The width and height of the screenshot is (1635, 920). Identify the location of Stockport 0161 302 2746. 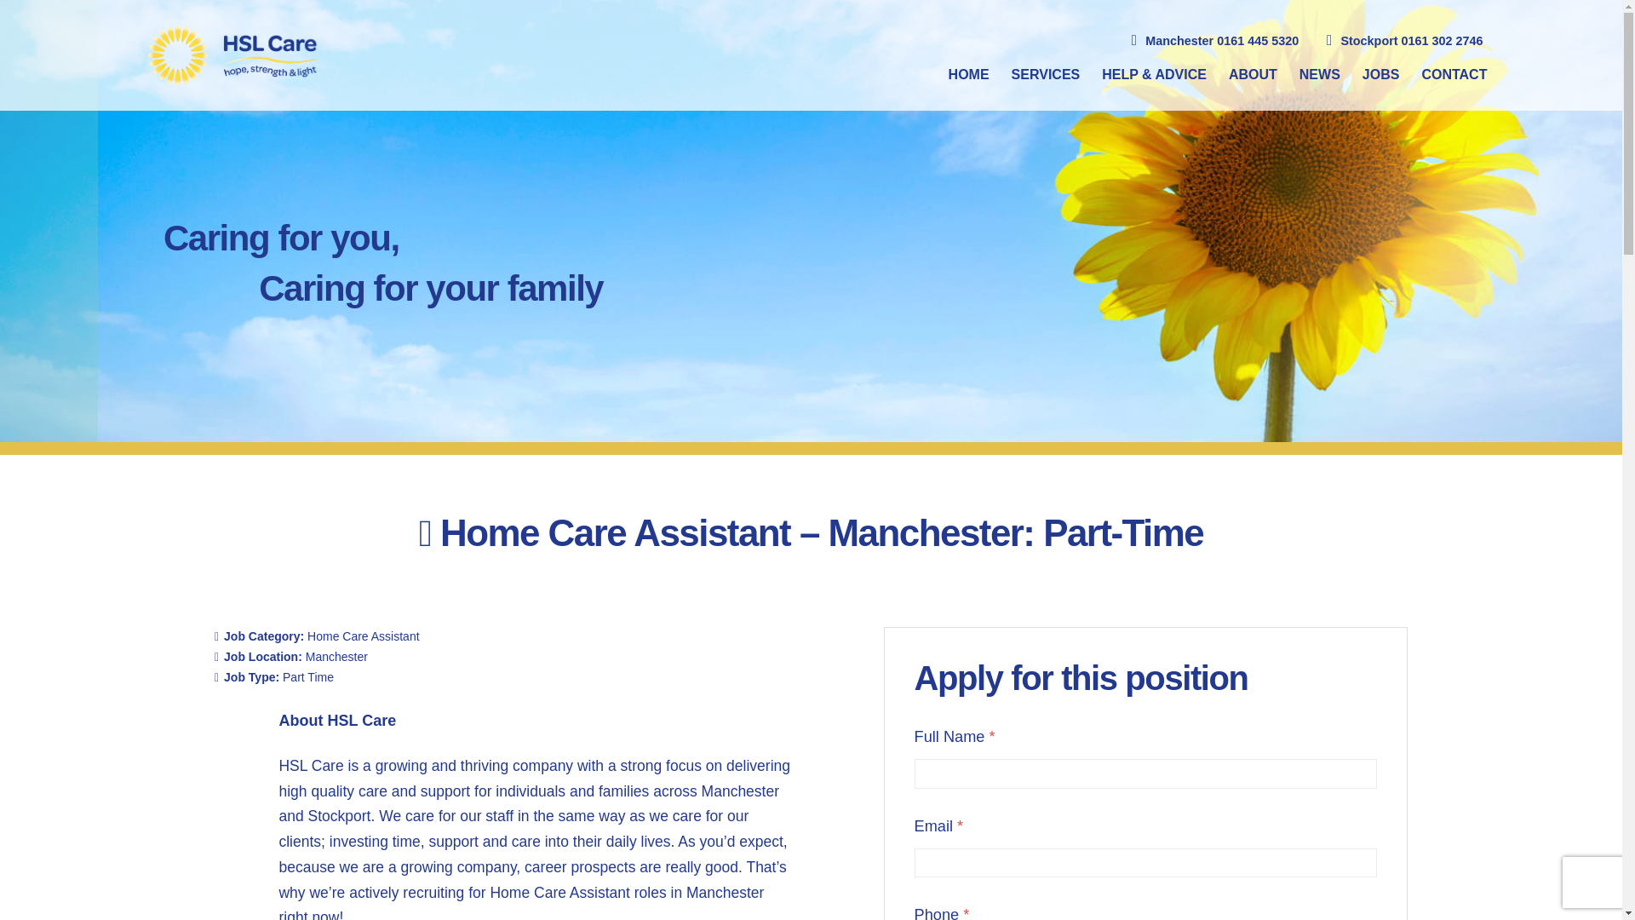
(1403, 41).